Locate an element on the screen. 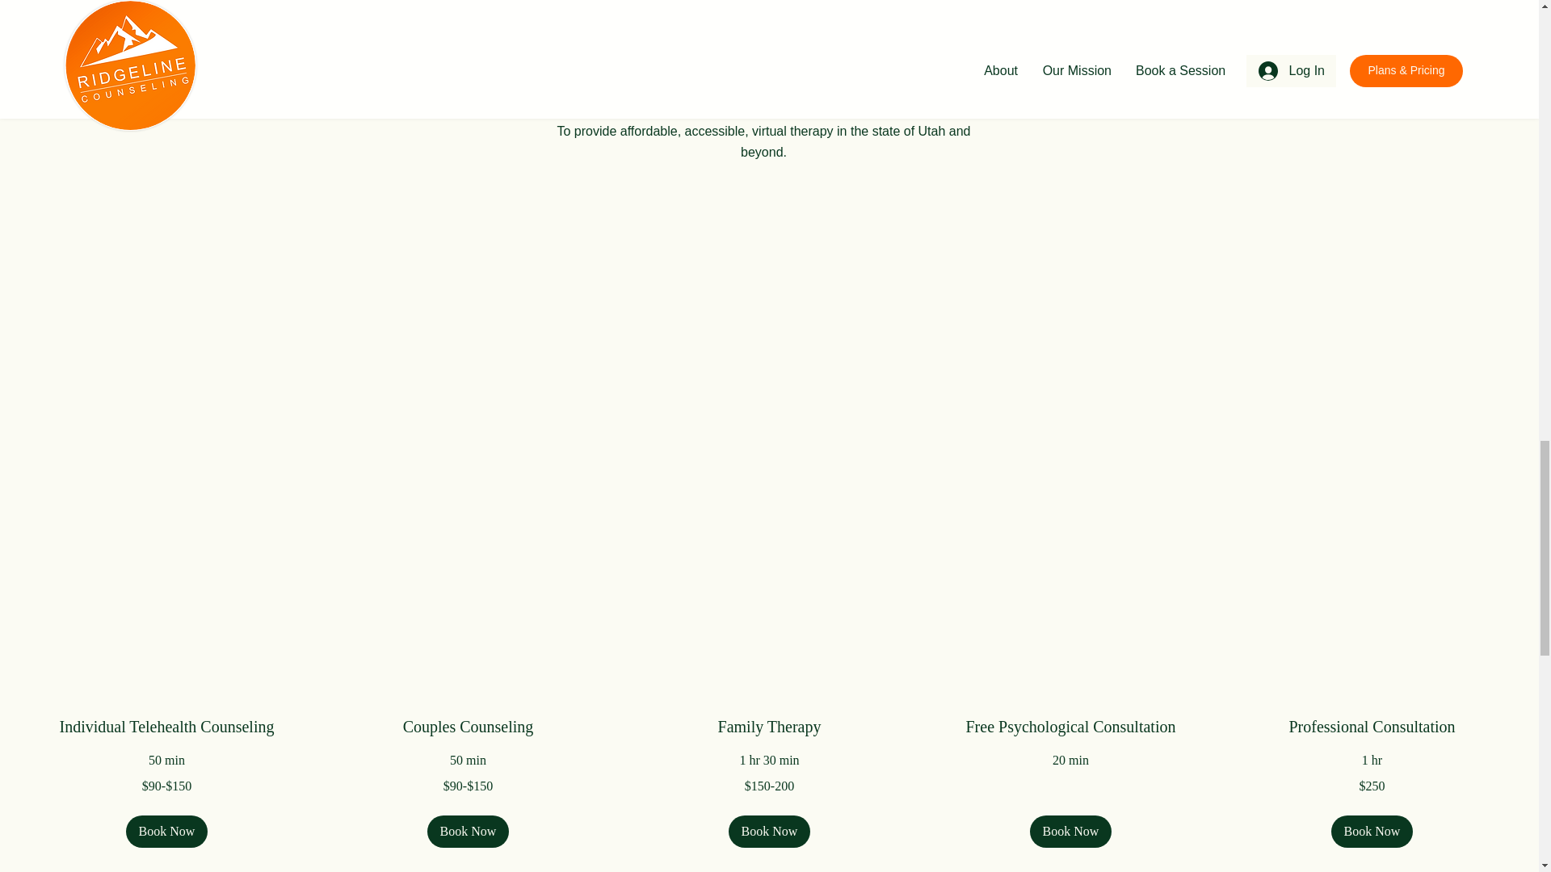 The image size is (1551, 872). Family Therapy is located at coordinates (769, 727).